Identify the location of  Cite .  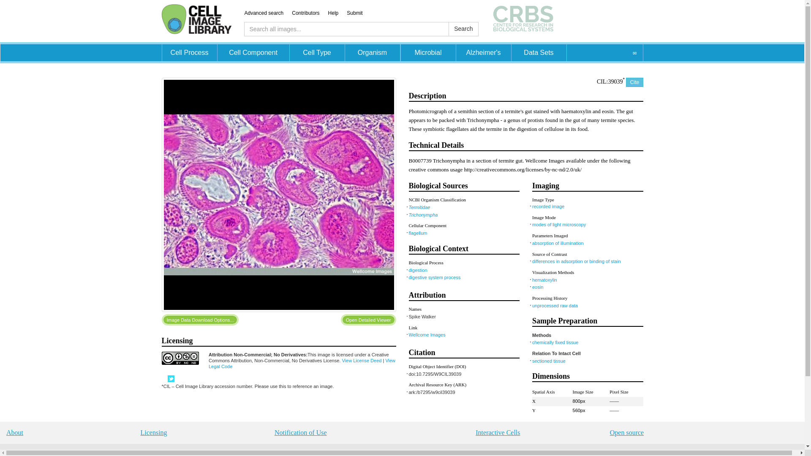
(634, 82).